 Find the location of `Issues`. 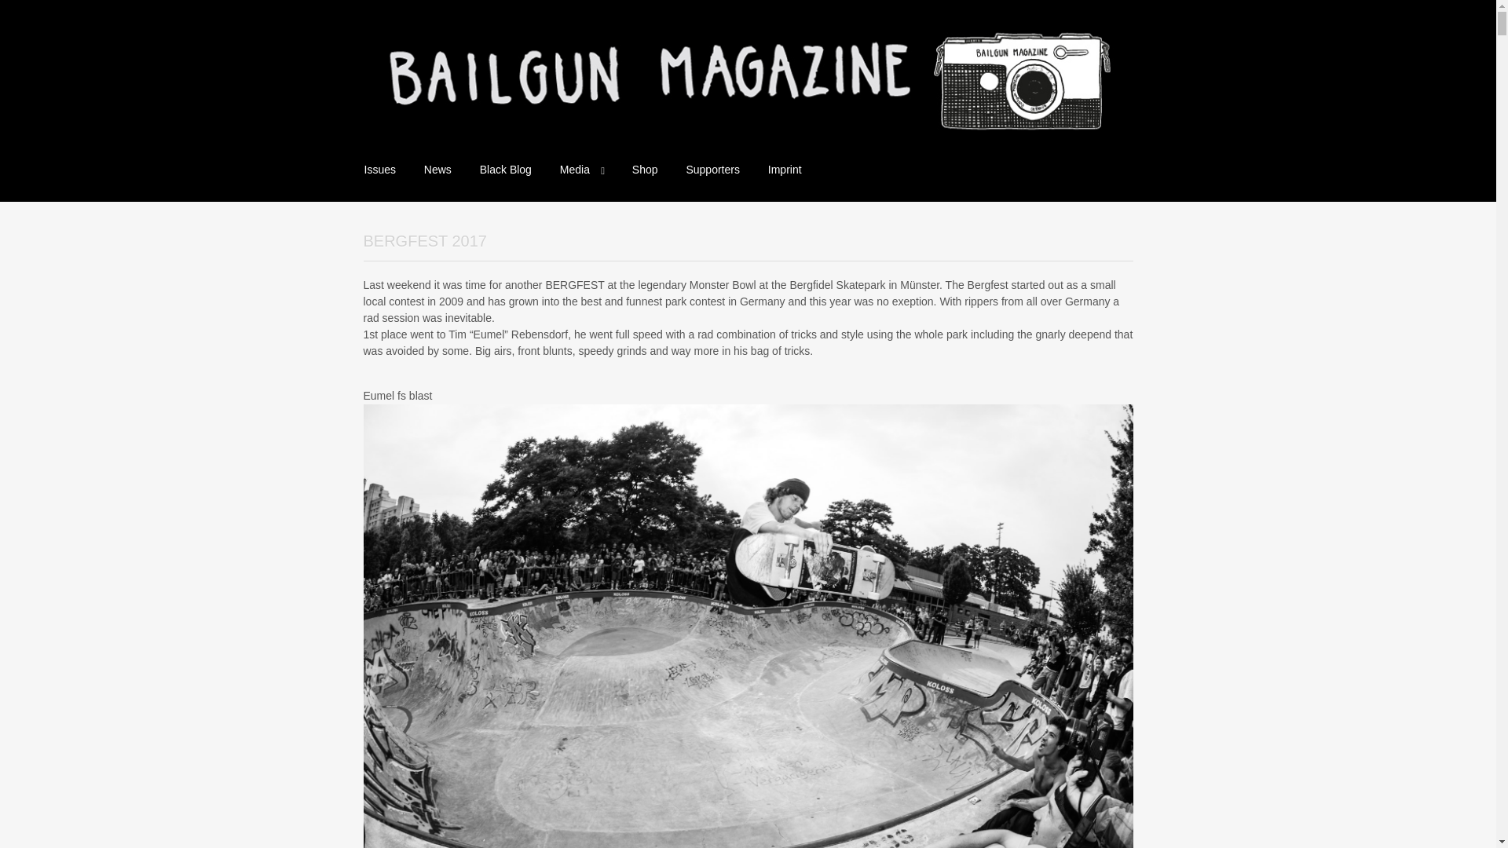

Issues is located at coordinates (380, 170).